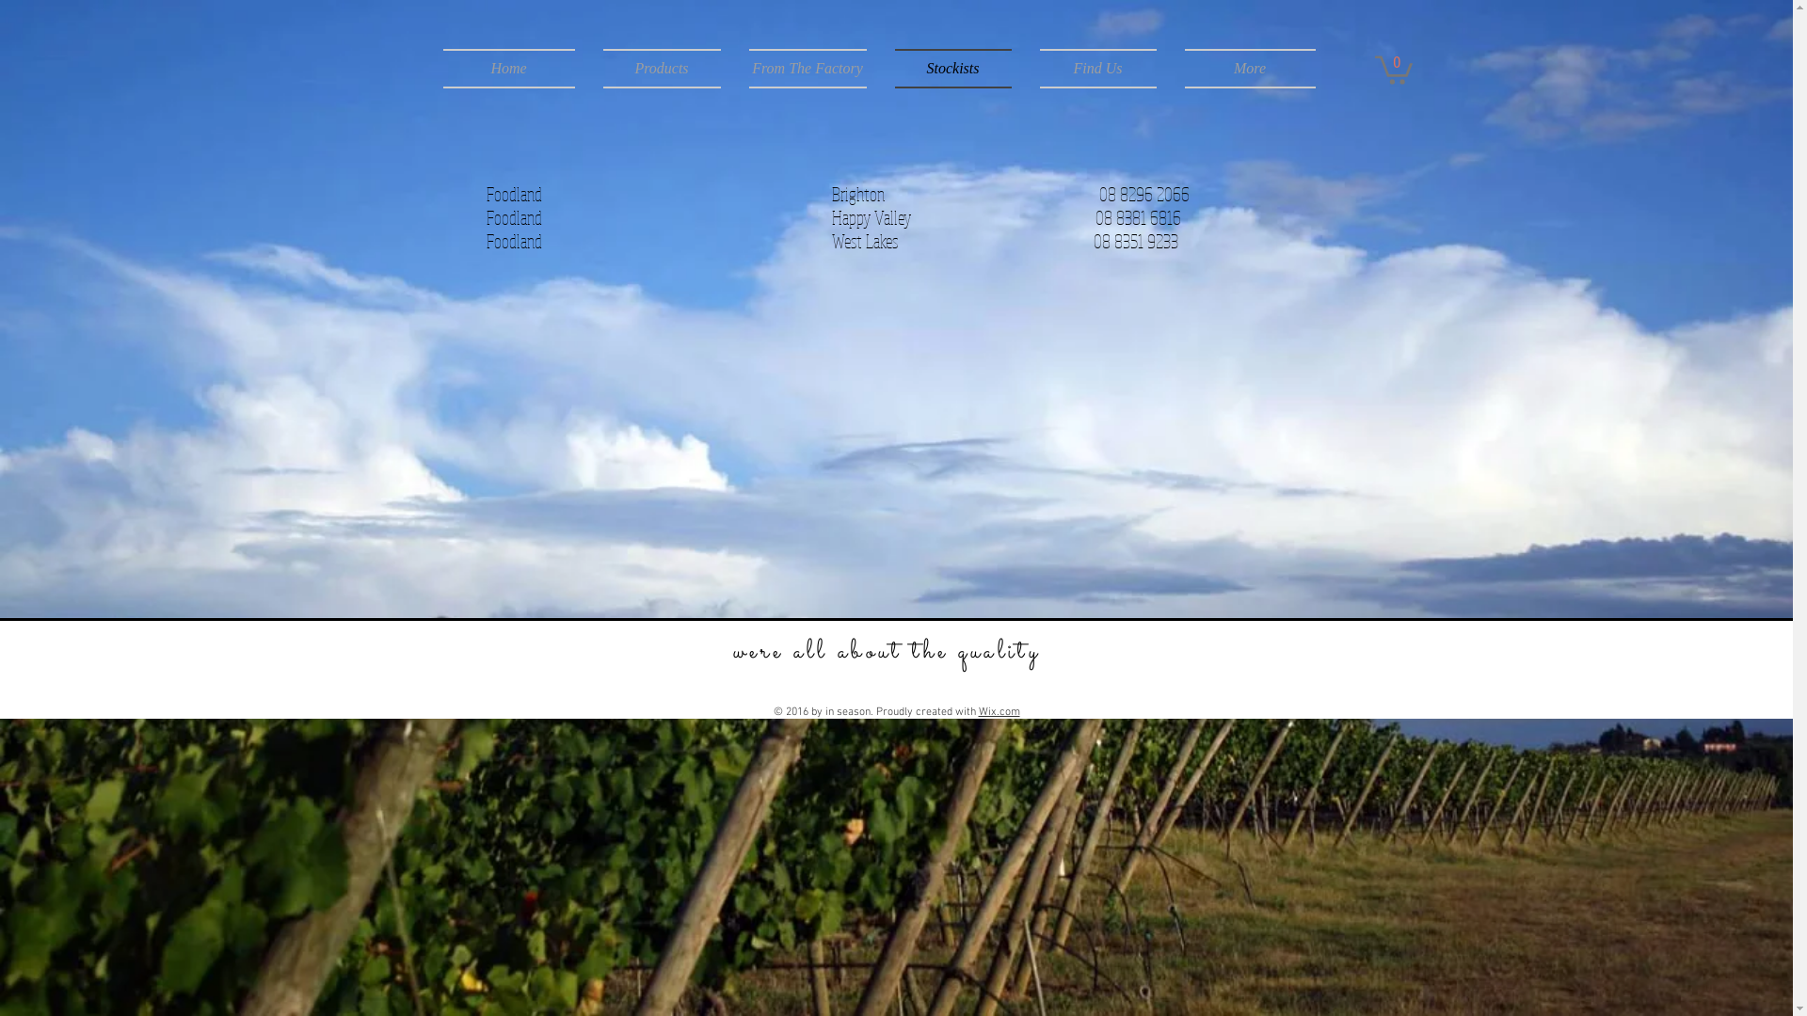 This screenshot has height=1016, width=1807. I want to click on 0, so click(1393, 69).